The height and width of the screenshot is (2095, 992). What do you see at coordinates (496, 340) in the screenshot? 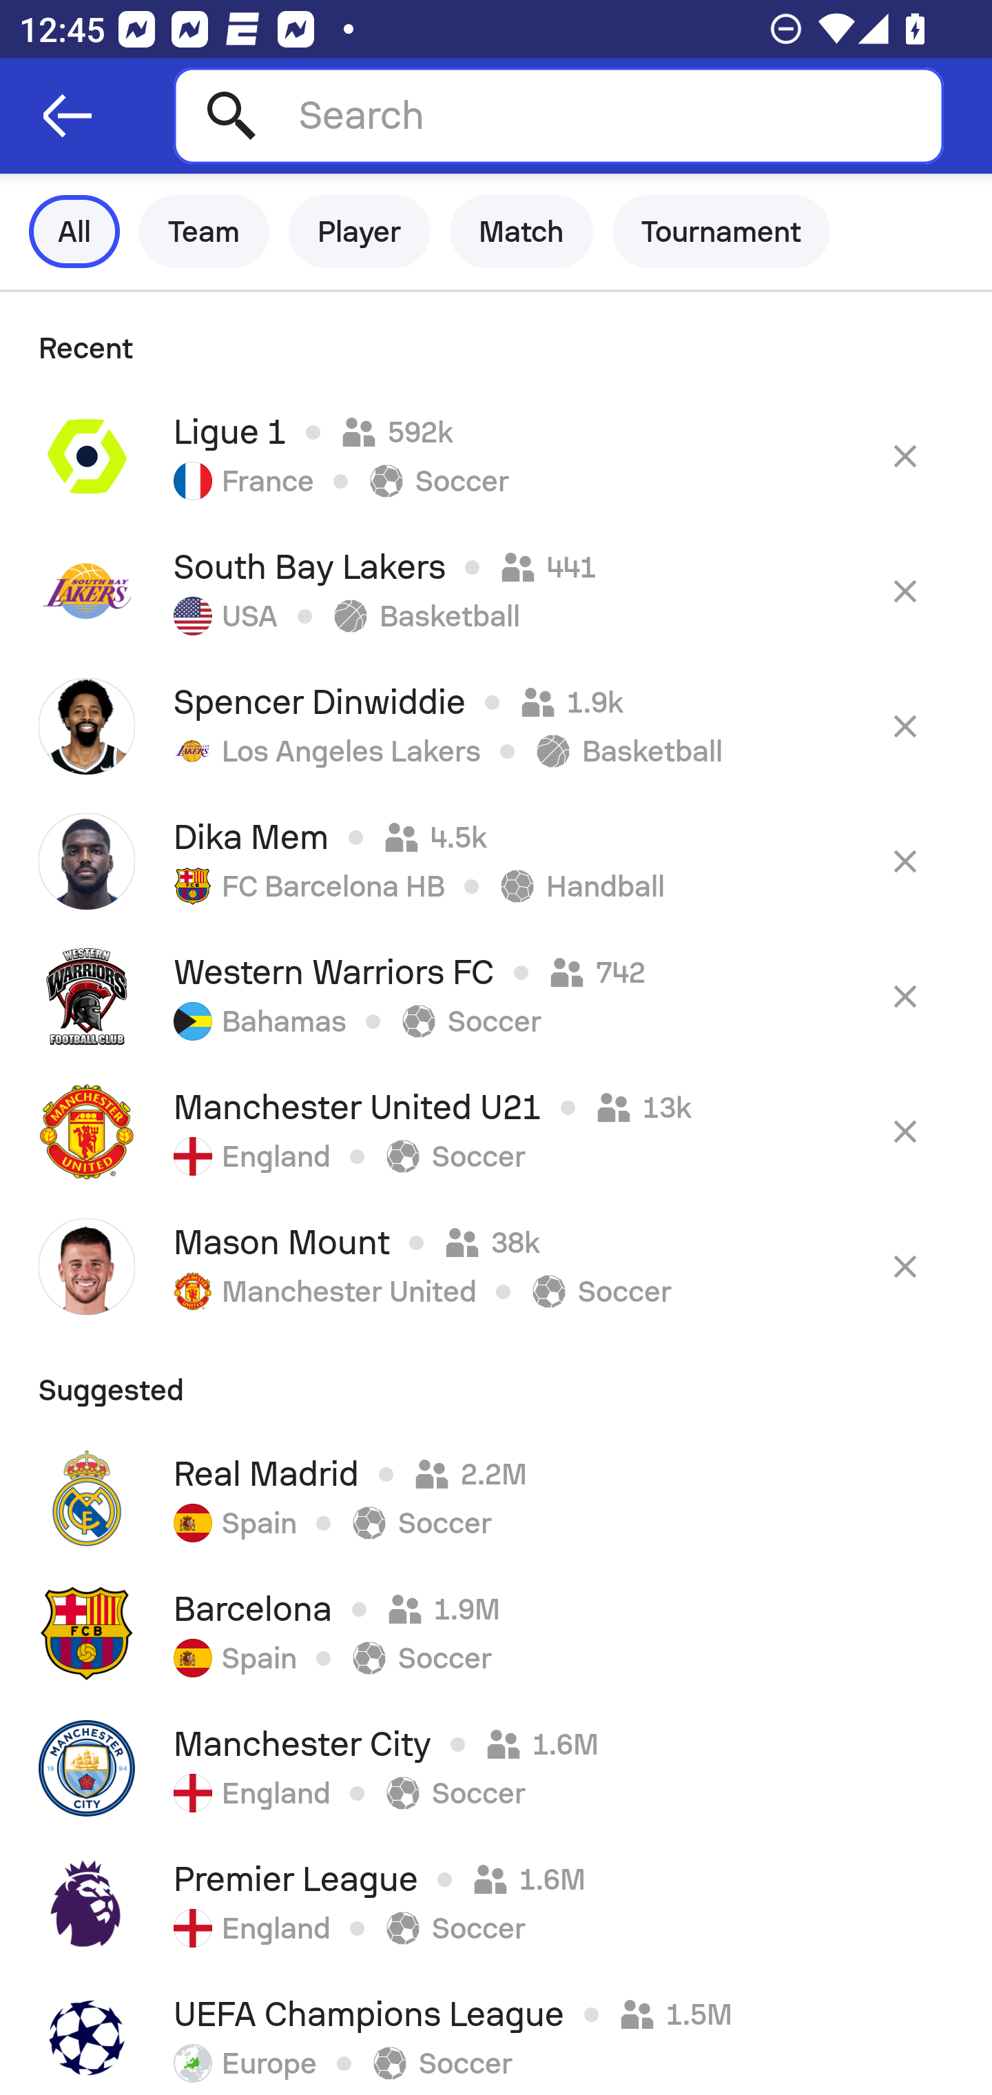
I see `Recent` at bounding box center [496, 340].